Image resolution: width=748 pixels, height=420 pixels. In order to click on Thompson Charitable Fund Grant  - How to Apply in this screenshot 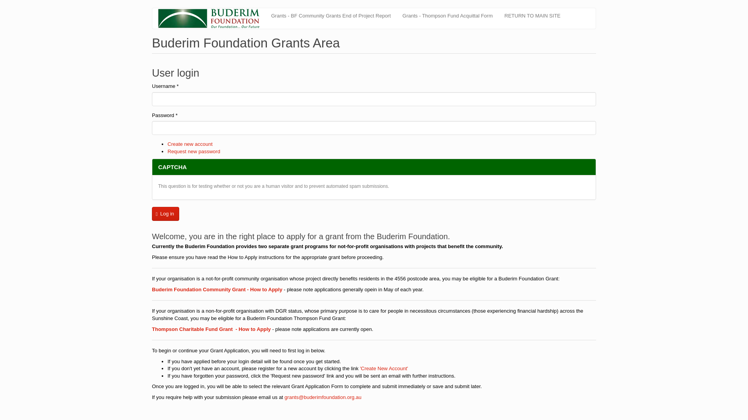, I will do `click(211, 329)`.